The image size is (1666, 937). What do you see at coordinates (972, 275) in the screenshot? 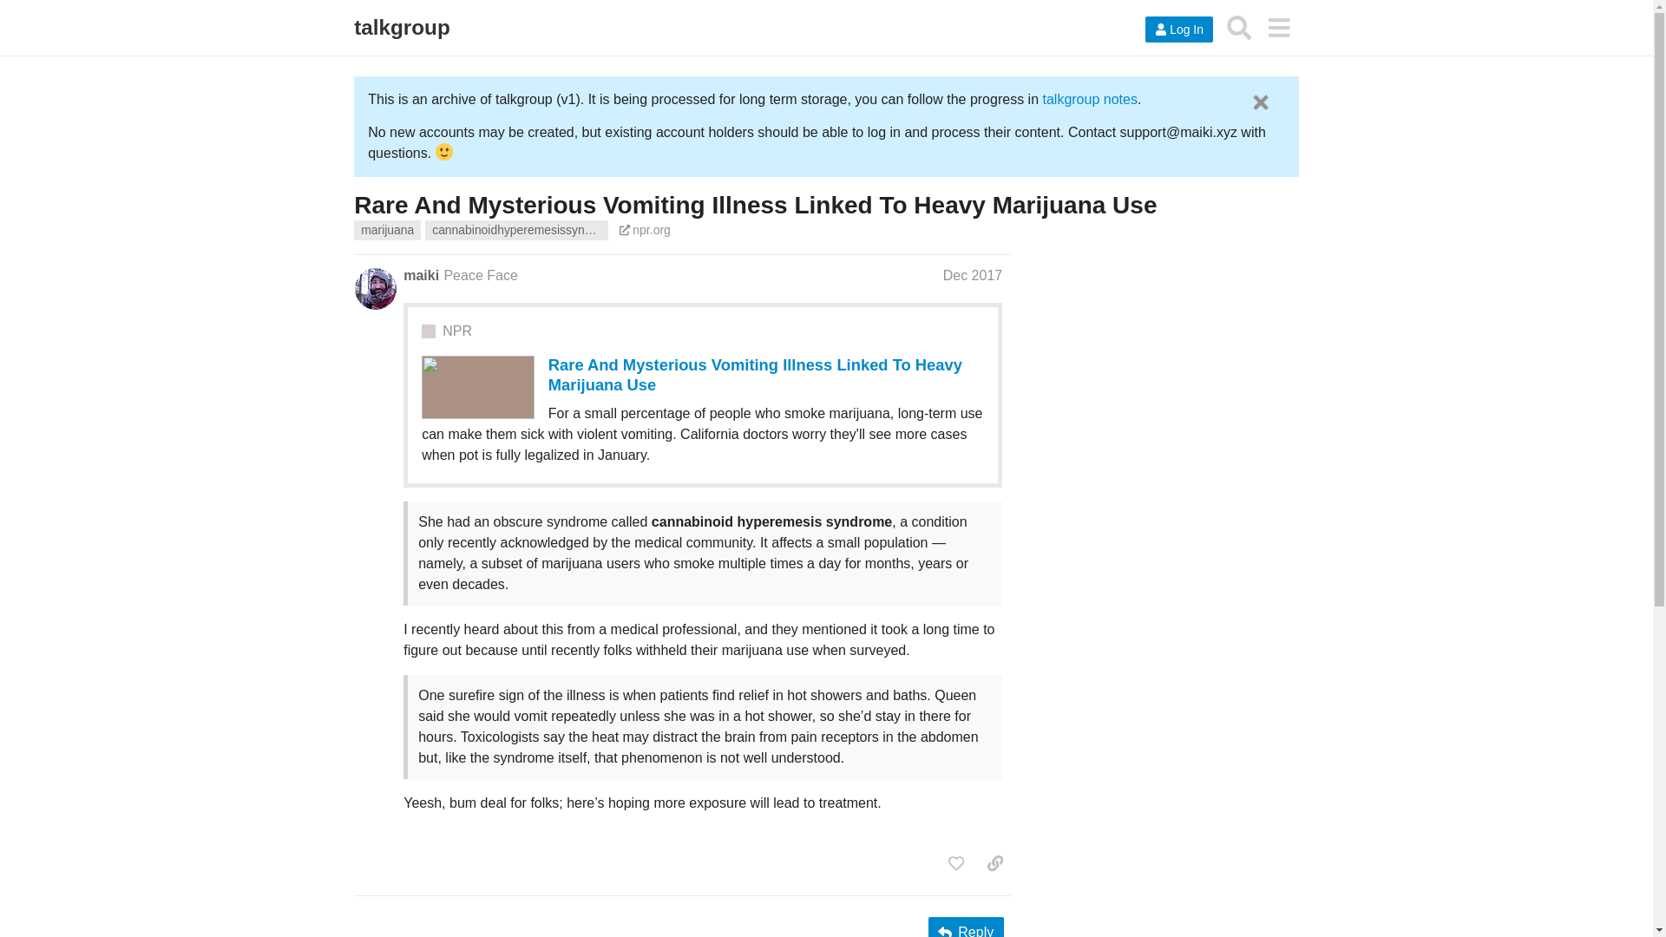
I see `Dec 2017` at bounding box center [972, 275].